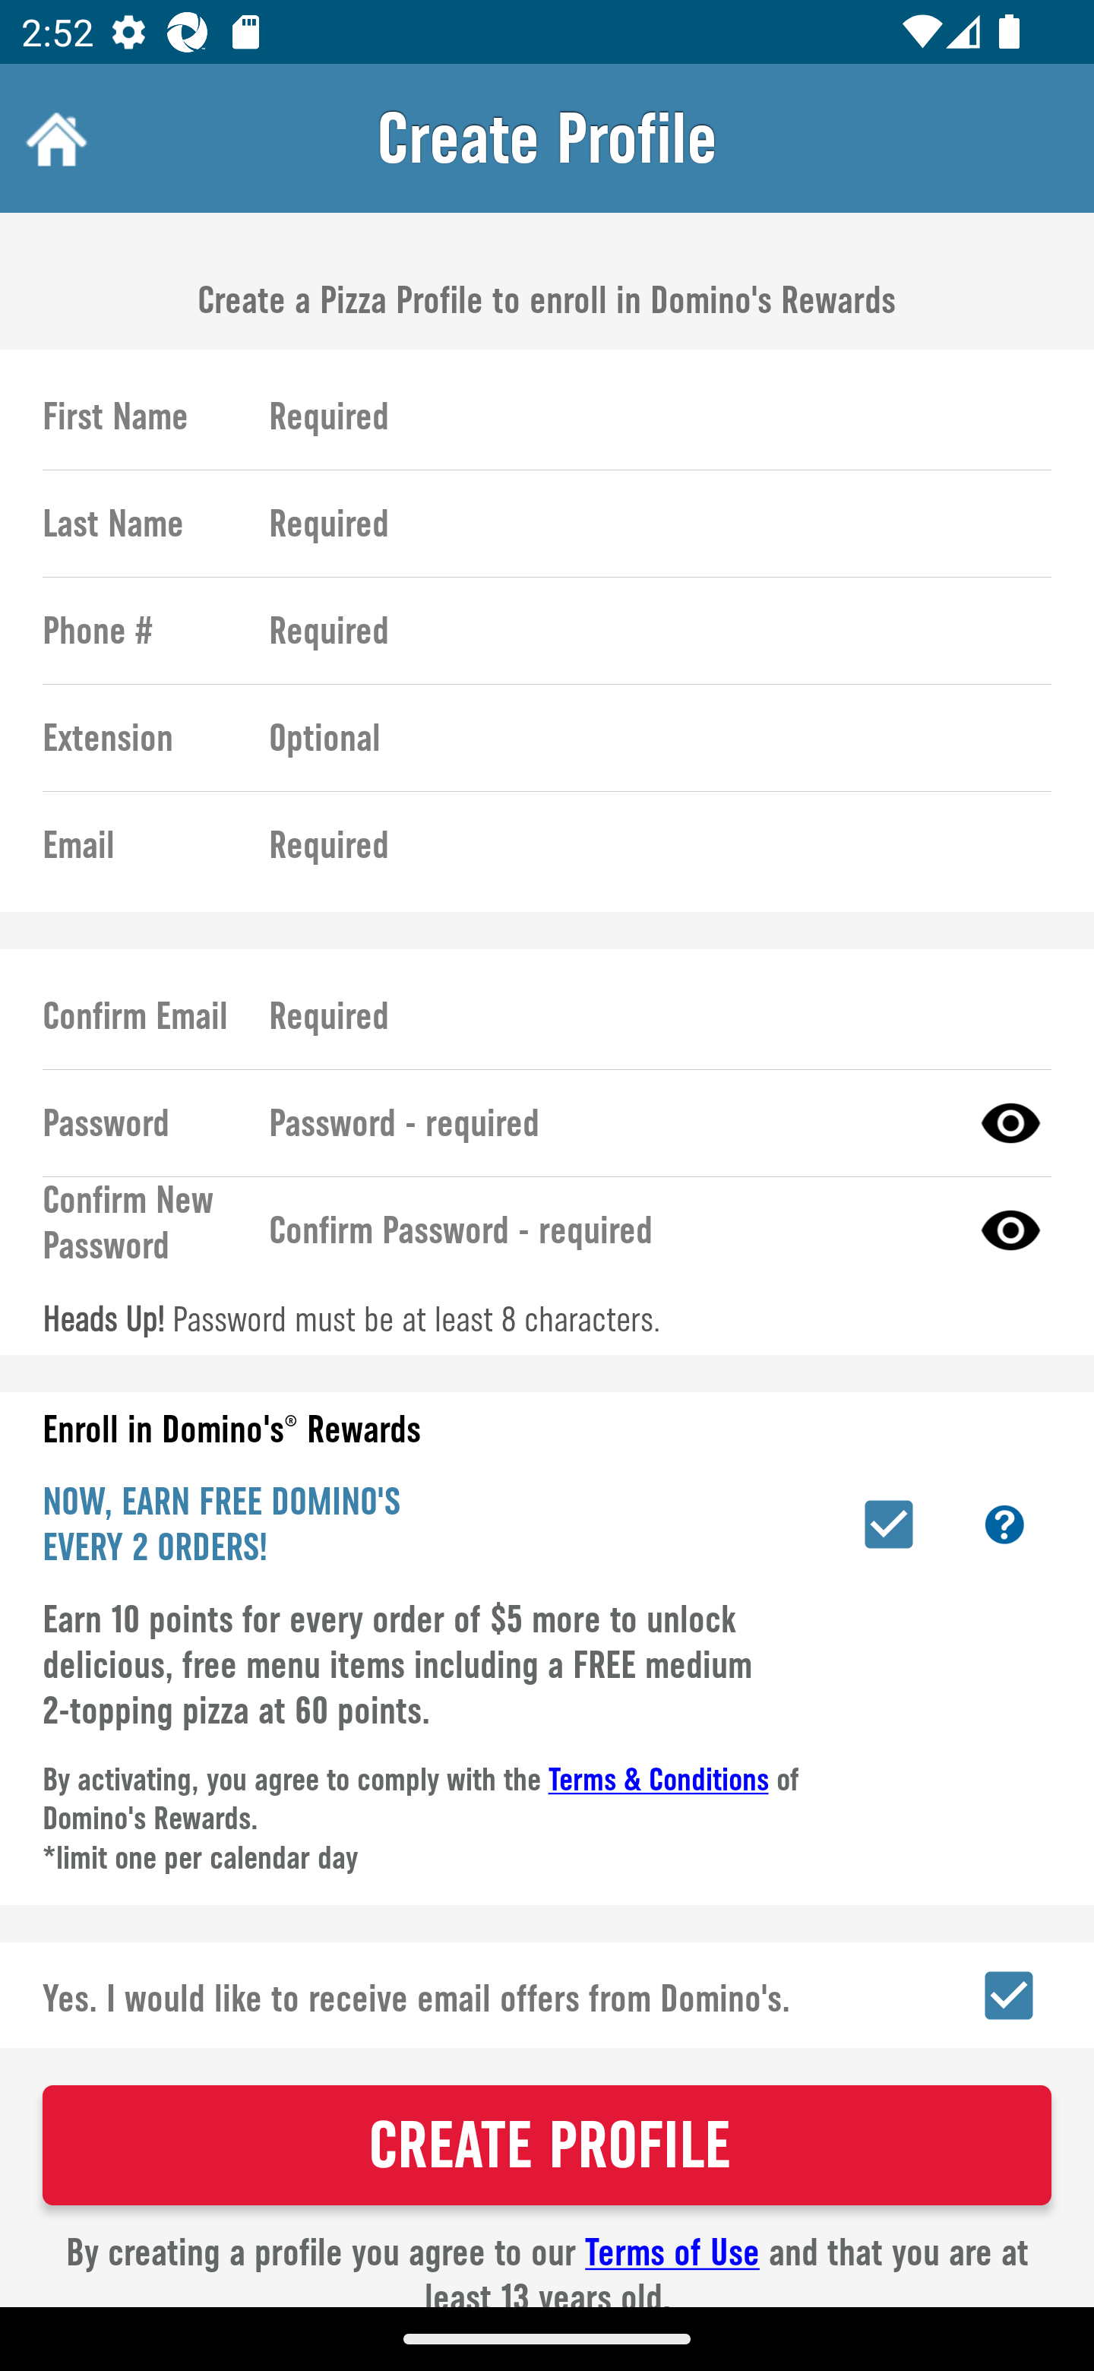 Image resolution: width=1094 pixels, height=2371 pixels. What do you see at coordinates (647, 523) in the screenshot?
I see `Required Last Name is required. 
` at bounding box center [647, 523].